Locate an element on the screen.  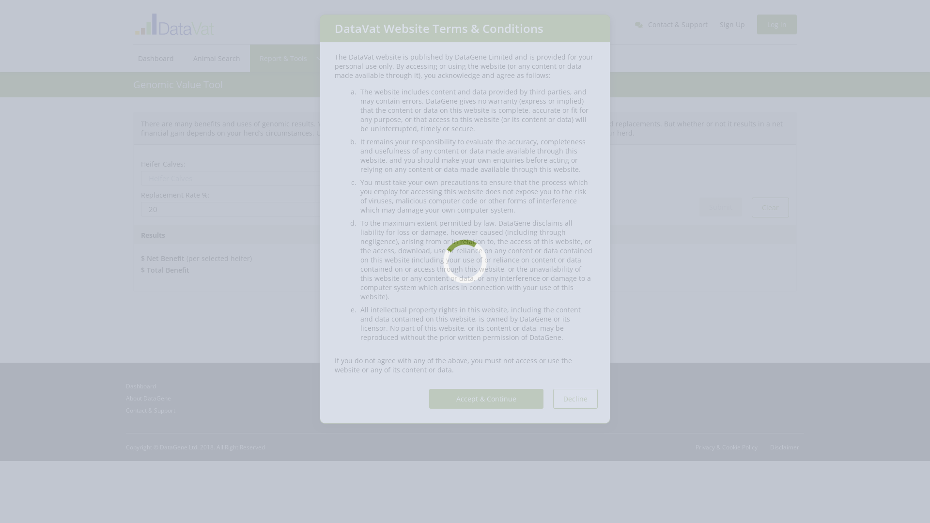
Contact & Support is located at coordinates (151, 411).